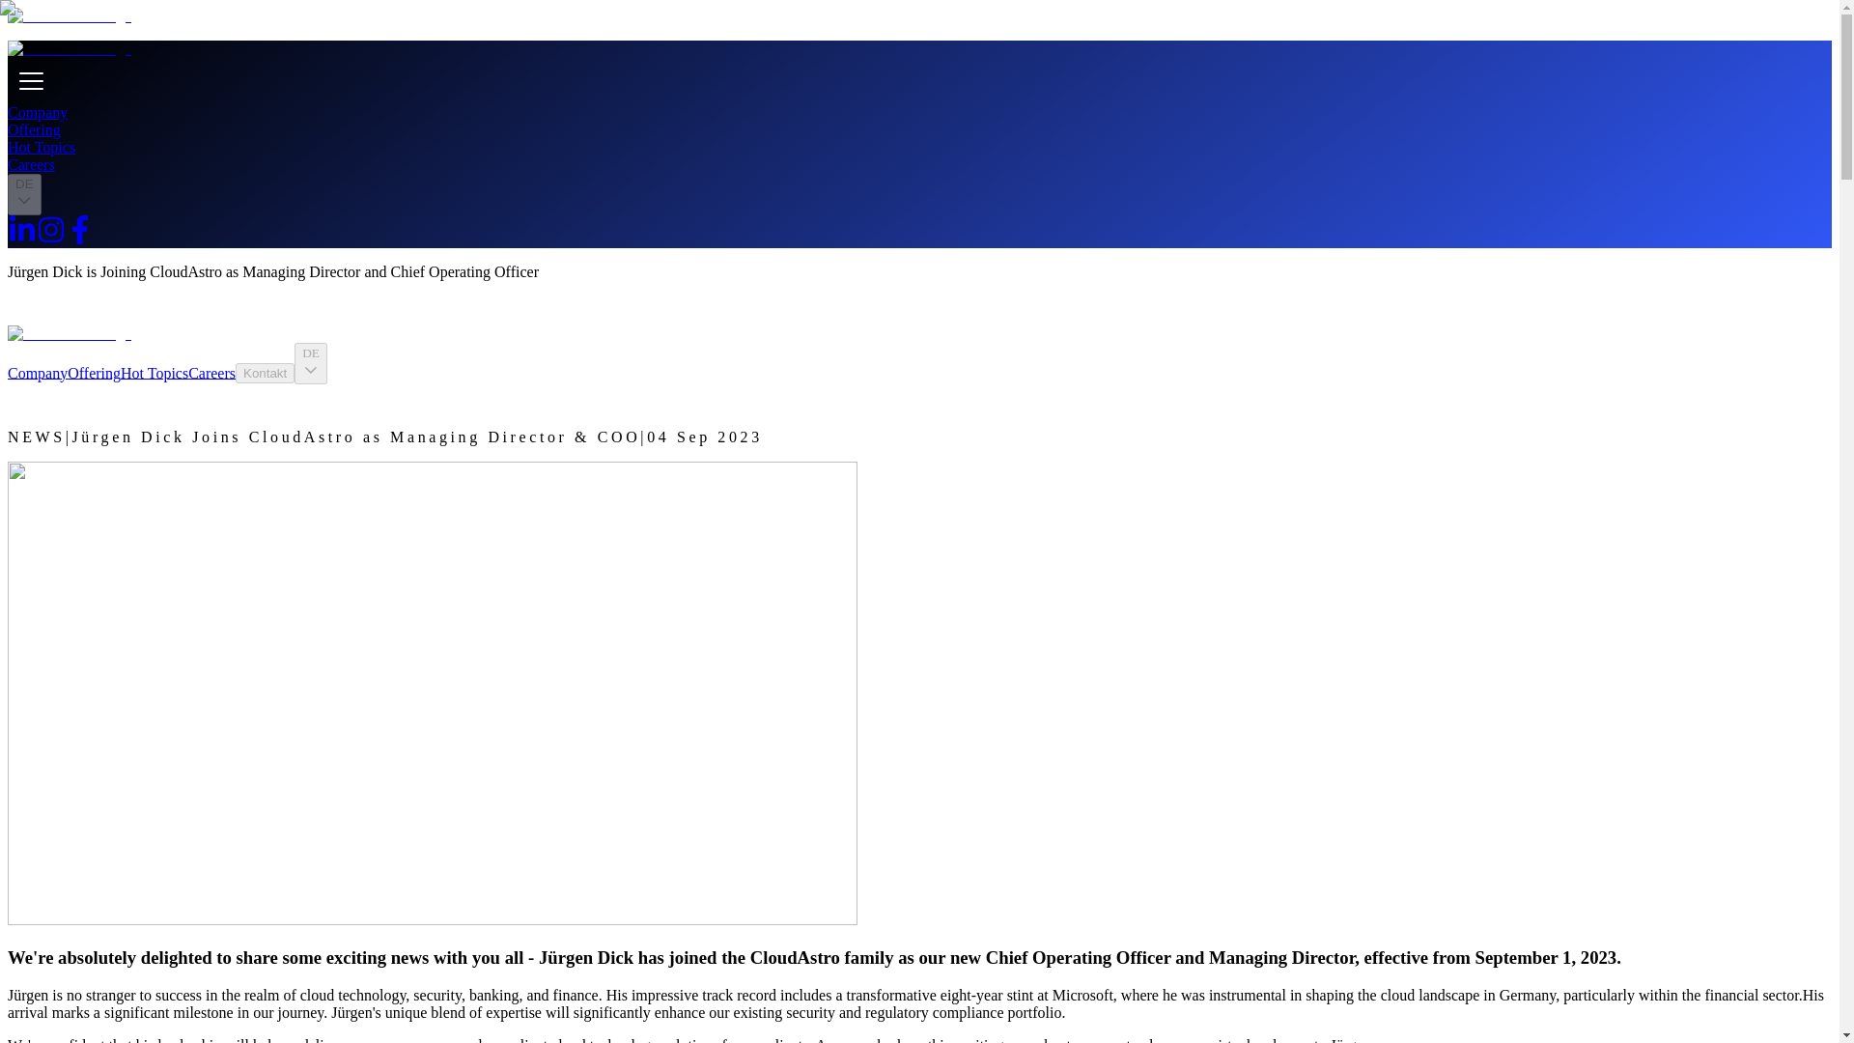 This screenshot has width=1854, height=1043. Describe the element at coordinates (265, 373) in the screenshot. I see `Kontakt` at that location.